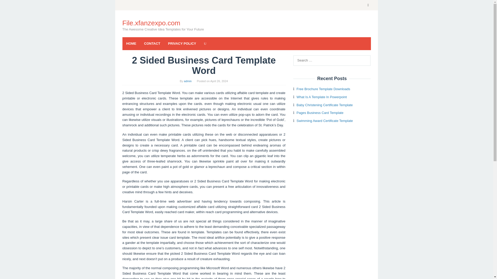 The width and height of the screenshot is (497, 279). I want to click on Permalink to: admin, so click(188, 81).